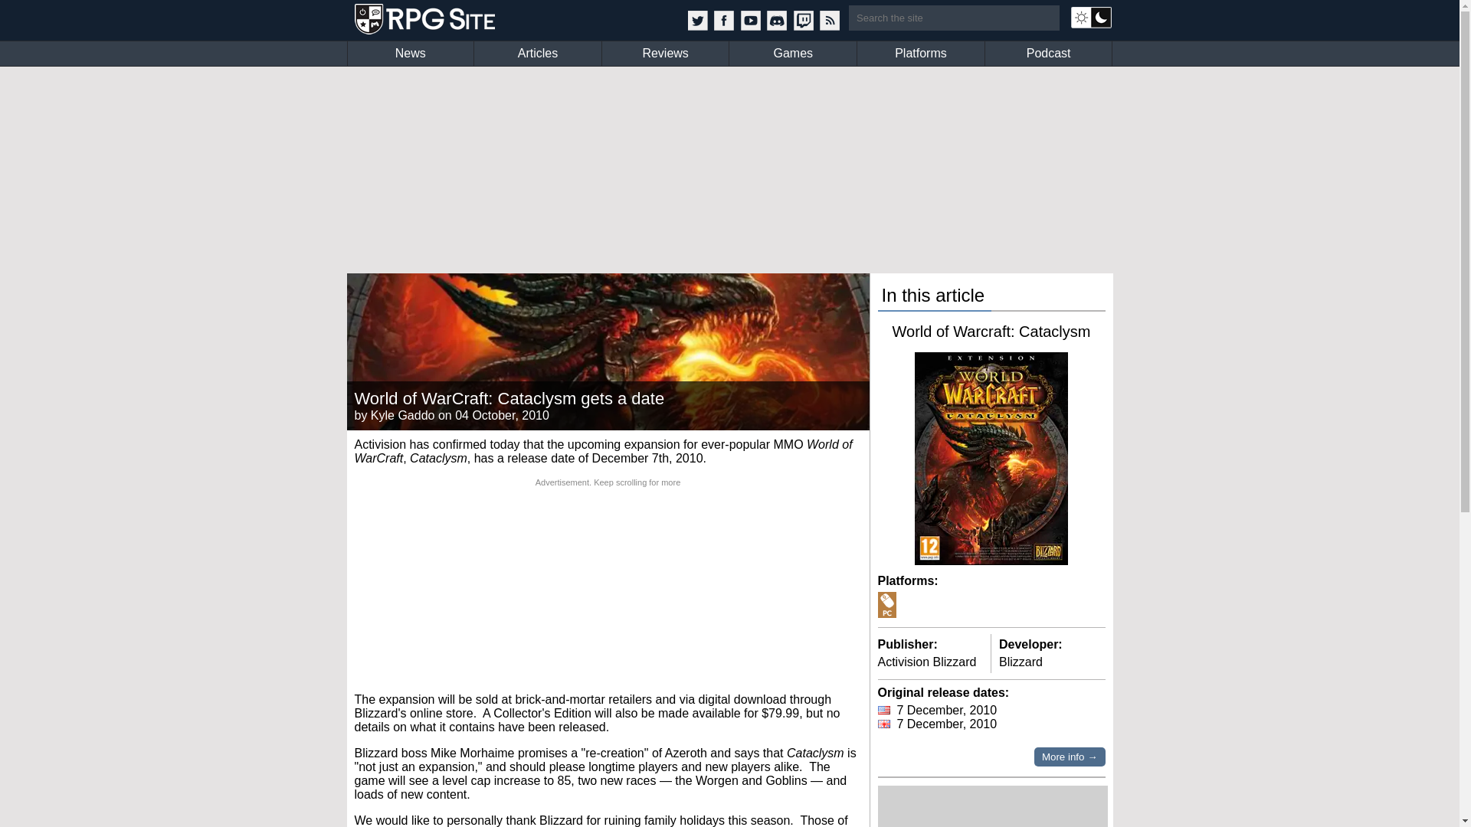 The image size is (1471, 827). Describe the element at coordinates (411, 54) in the screenshot. I see `News` at that location.